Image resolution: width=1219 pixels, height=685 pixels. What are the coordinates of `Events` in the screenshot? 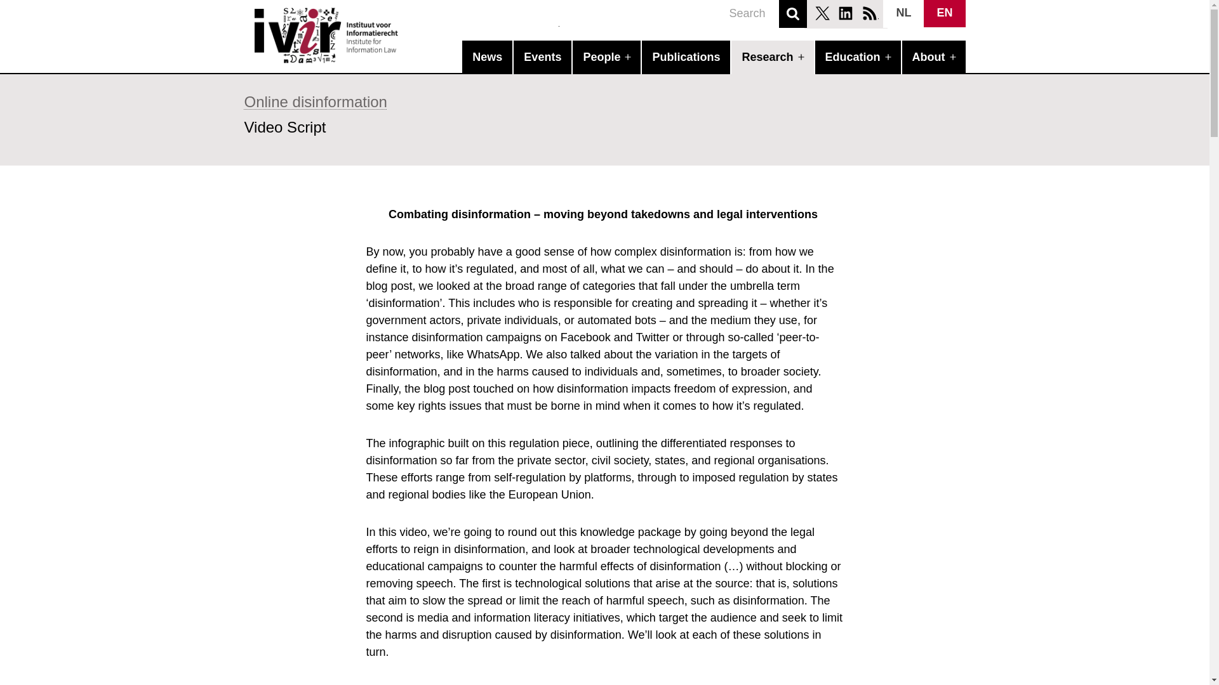 It's located at (542, 57).